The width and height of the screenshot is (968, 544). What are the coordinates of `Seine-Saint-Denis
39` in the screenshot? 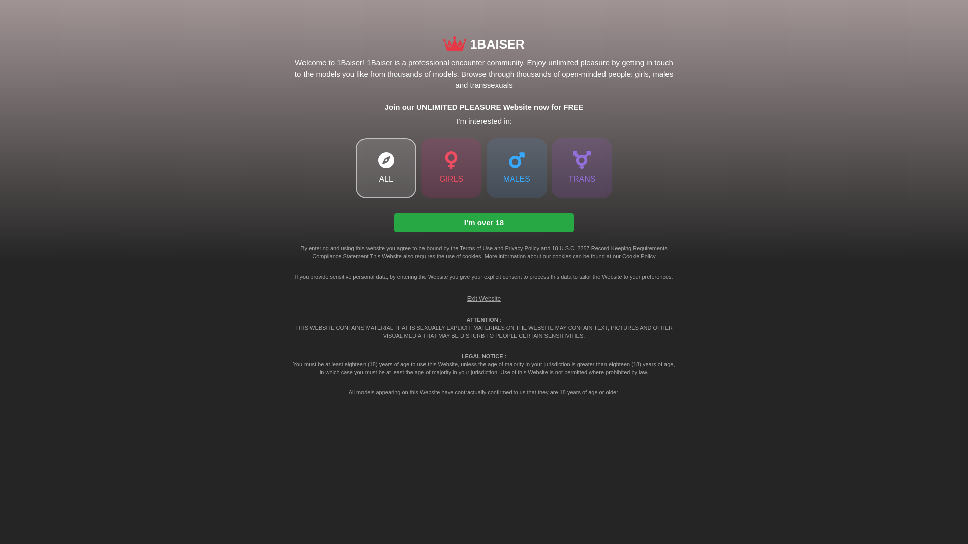 It's located at (292, 59).